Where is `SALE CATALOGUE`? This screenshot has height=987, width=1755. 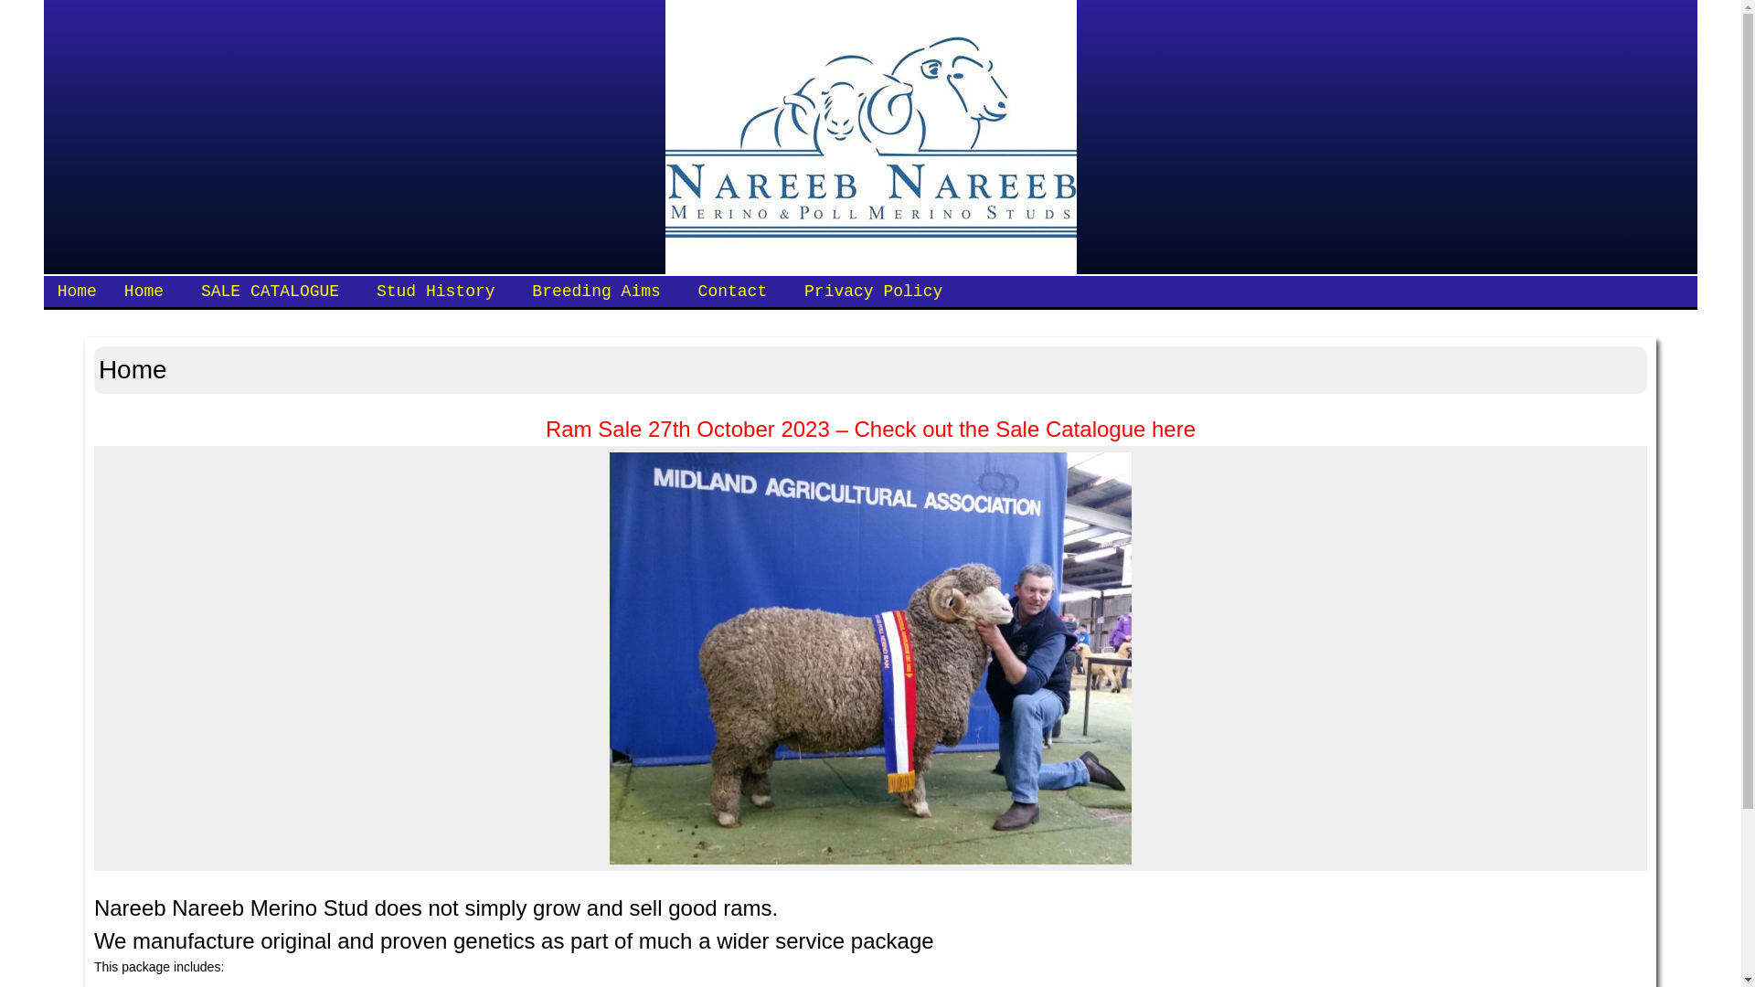 SALE CATALOGUE is located at coordinates (271, 292).